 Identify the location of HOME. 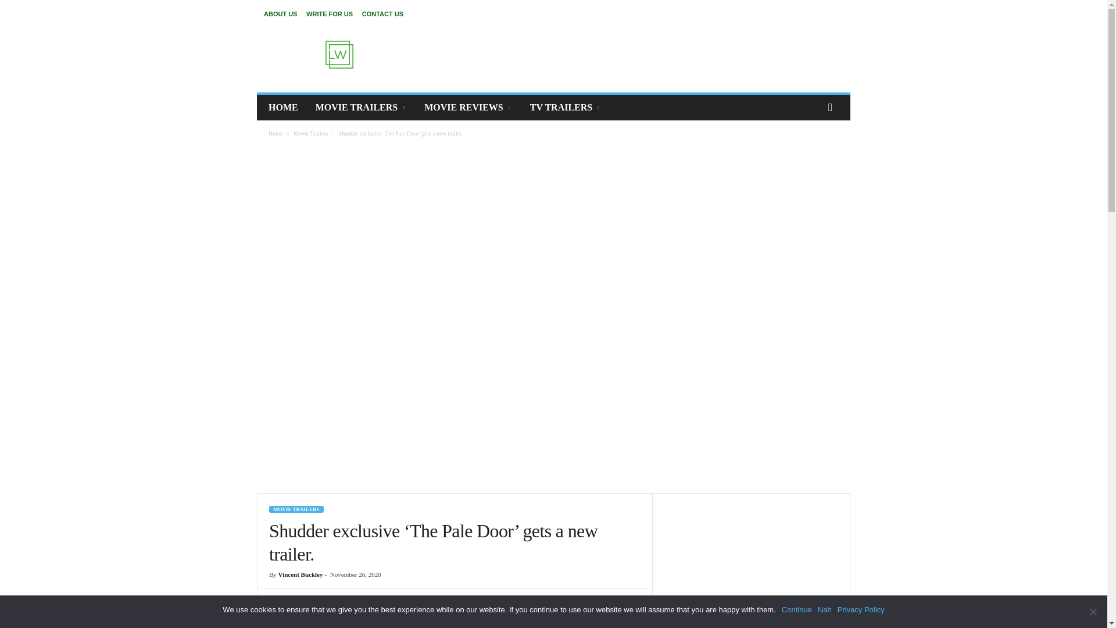
(284, 108).